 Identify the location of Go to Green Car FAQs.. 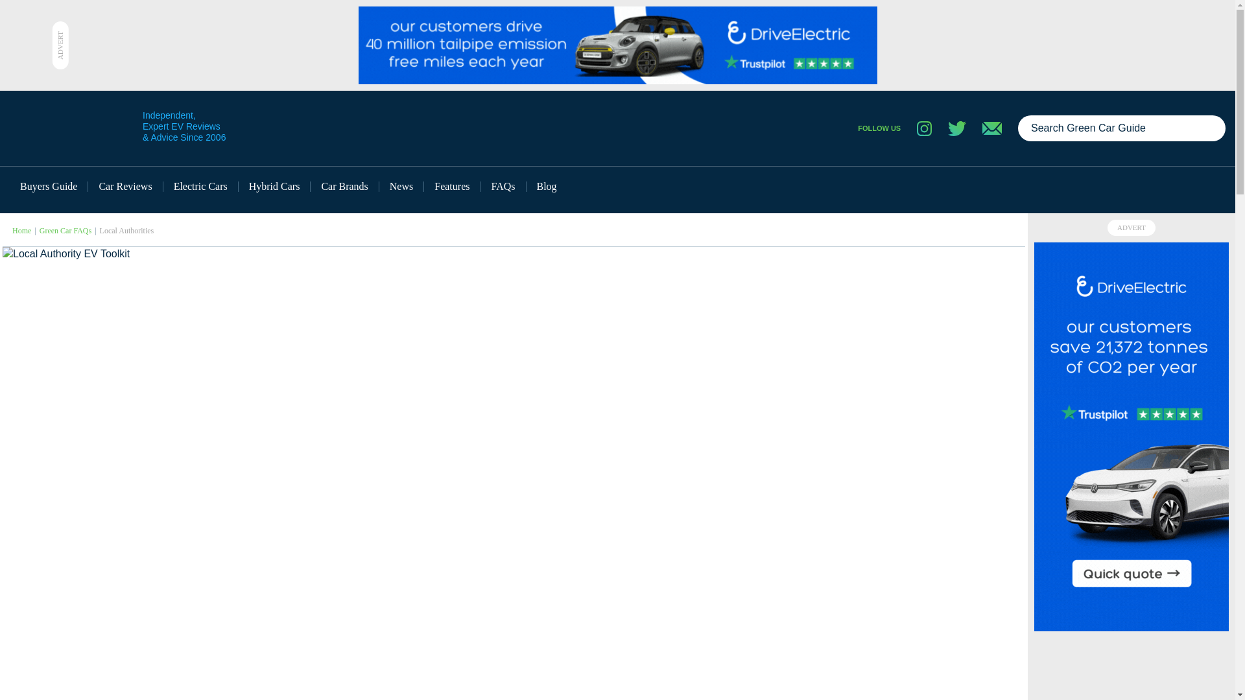
(65, 230).